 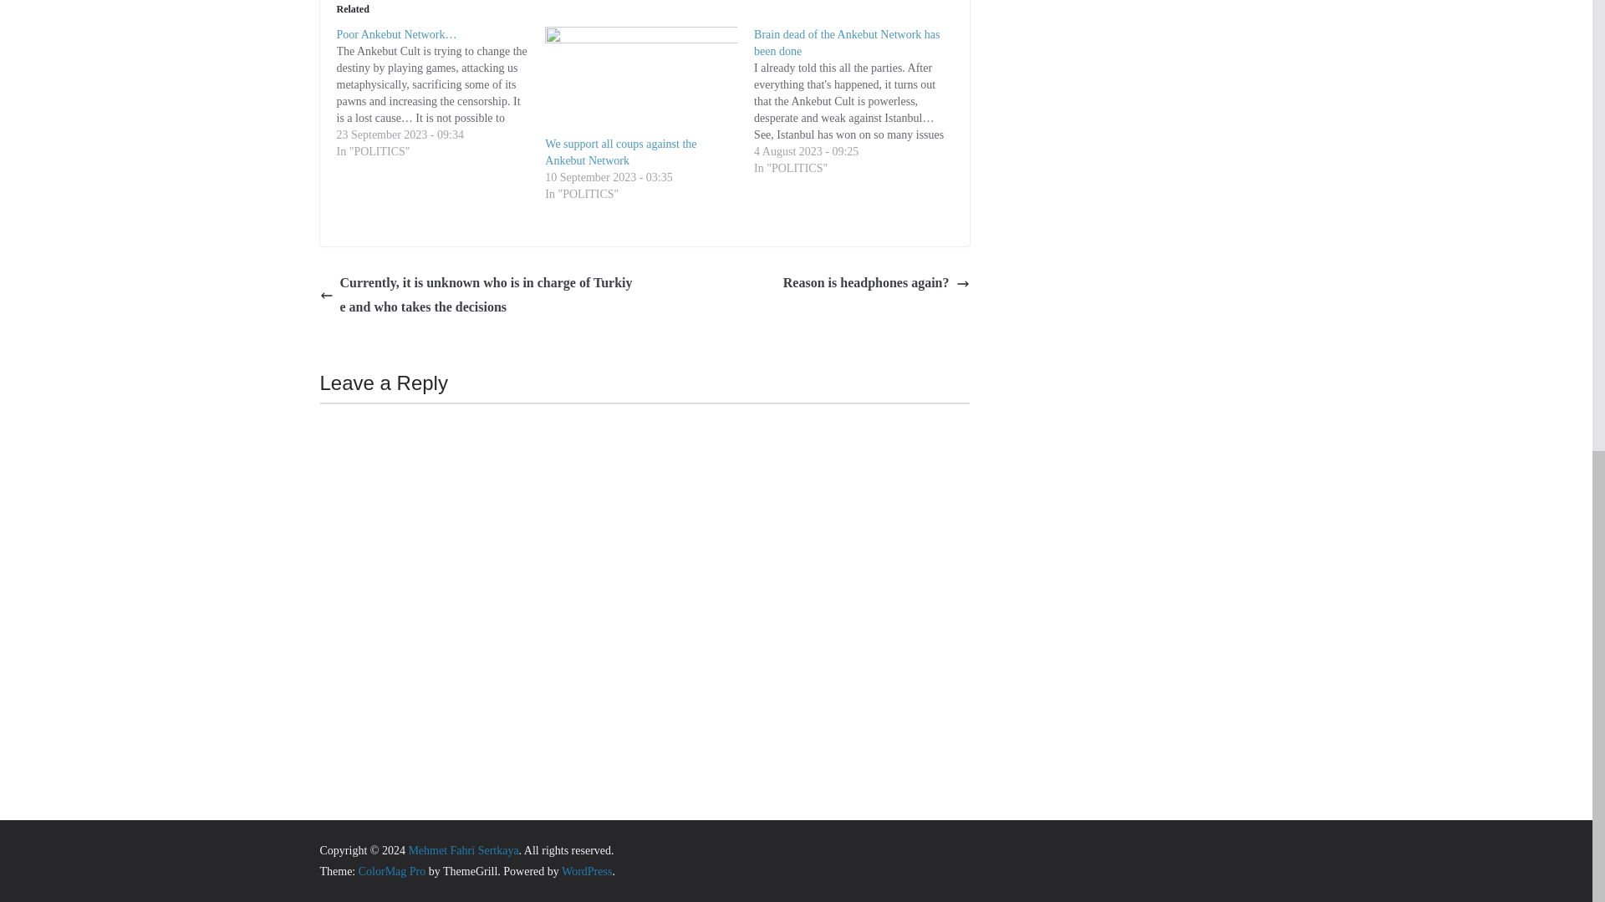 I want to click on Brain dead of the Ankebut Network has been done, so click(x=846, y=43).